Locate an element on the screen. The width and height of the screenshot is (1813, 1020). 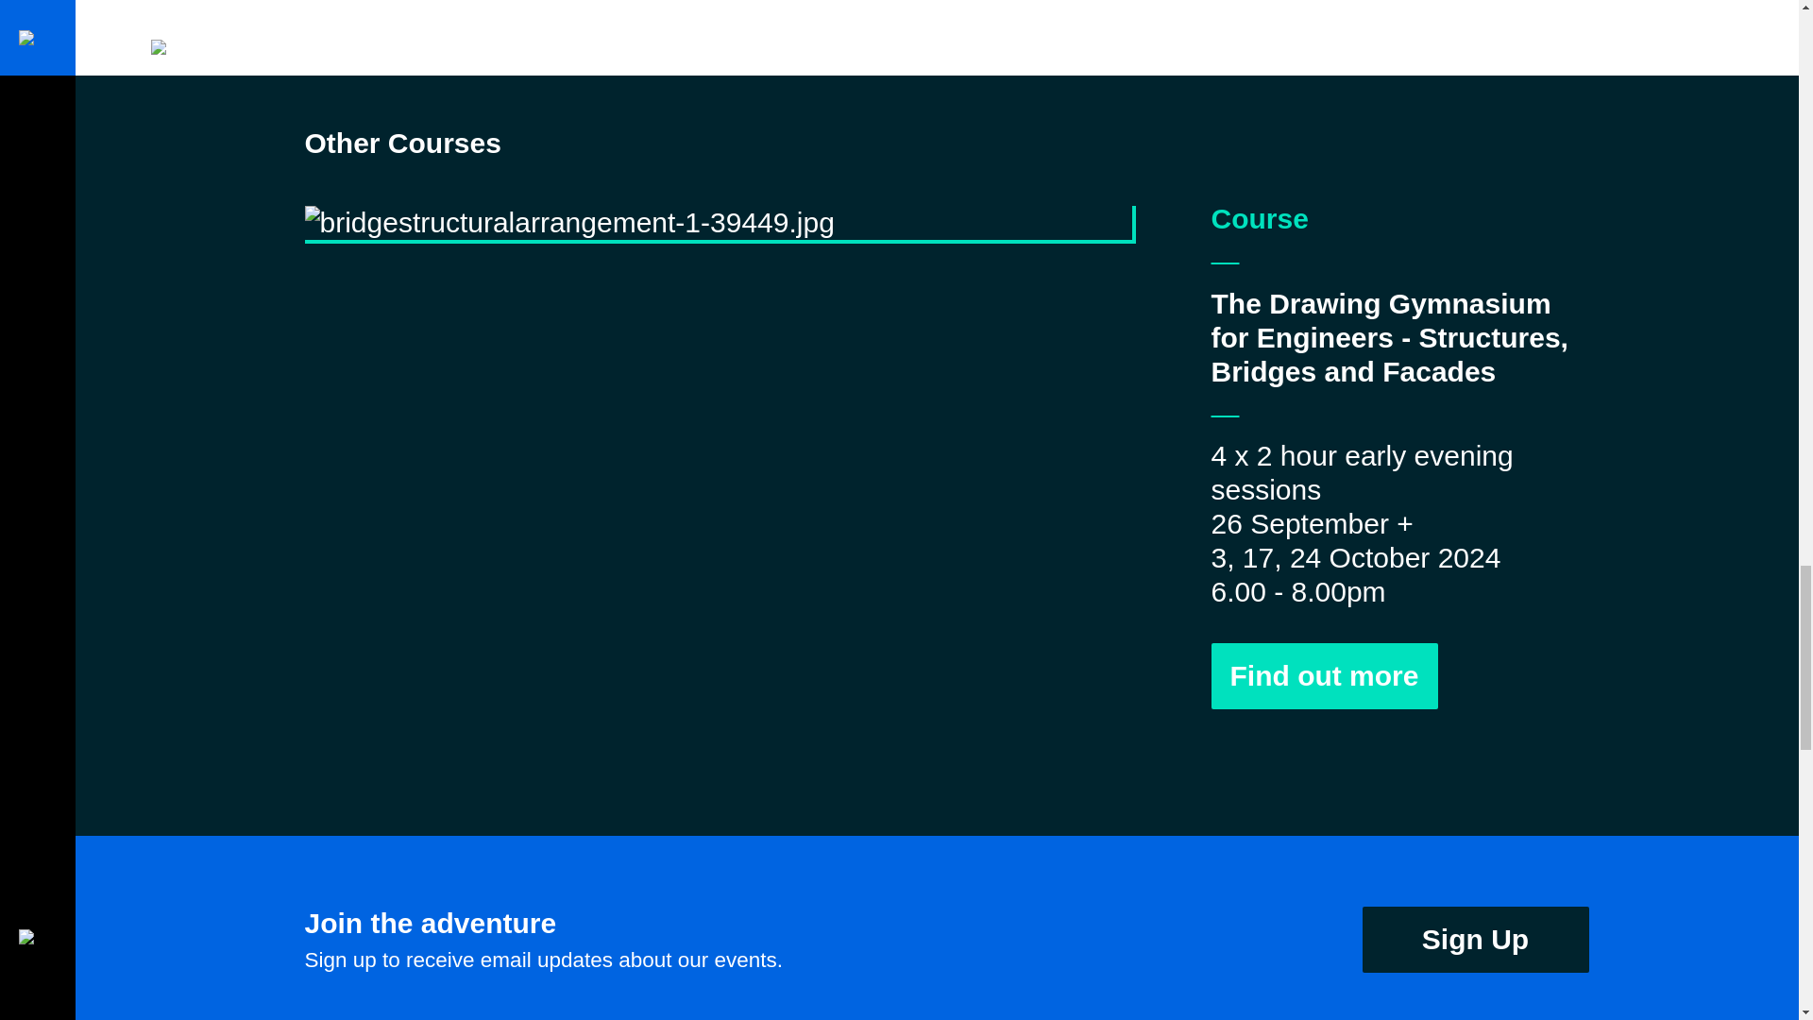
Find out more is located at coordinates (1324, 676).